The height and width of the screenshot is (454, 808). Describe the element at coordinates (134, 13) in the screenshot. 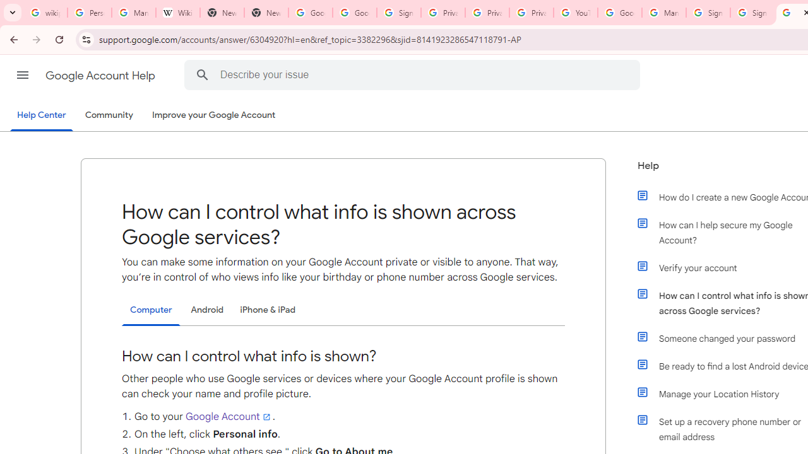

I see `Manage your Location History - Google Search Help` at that location.